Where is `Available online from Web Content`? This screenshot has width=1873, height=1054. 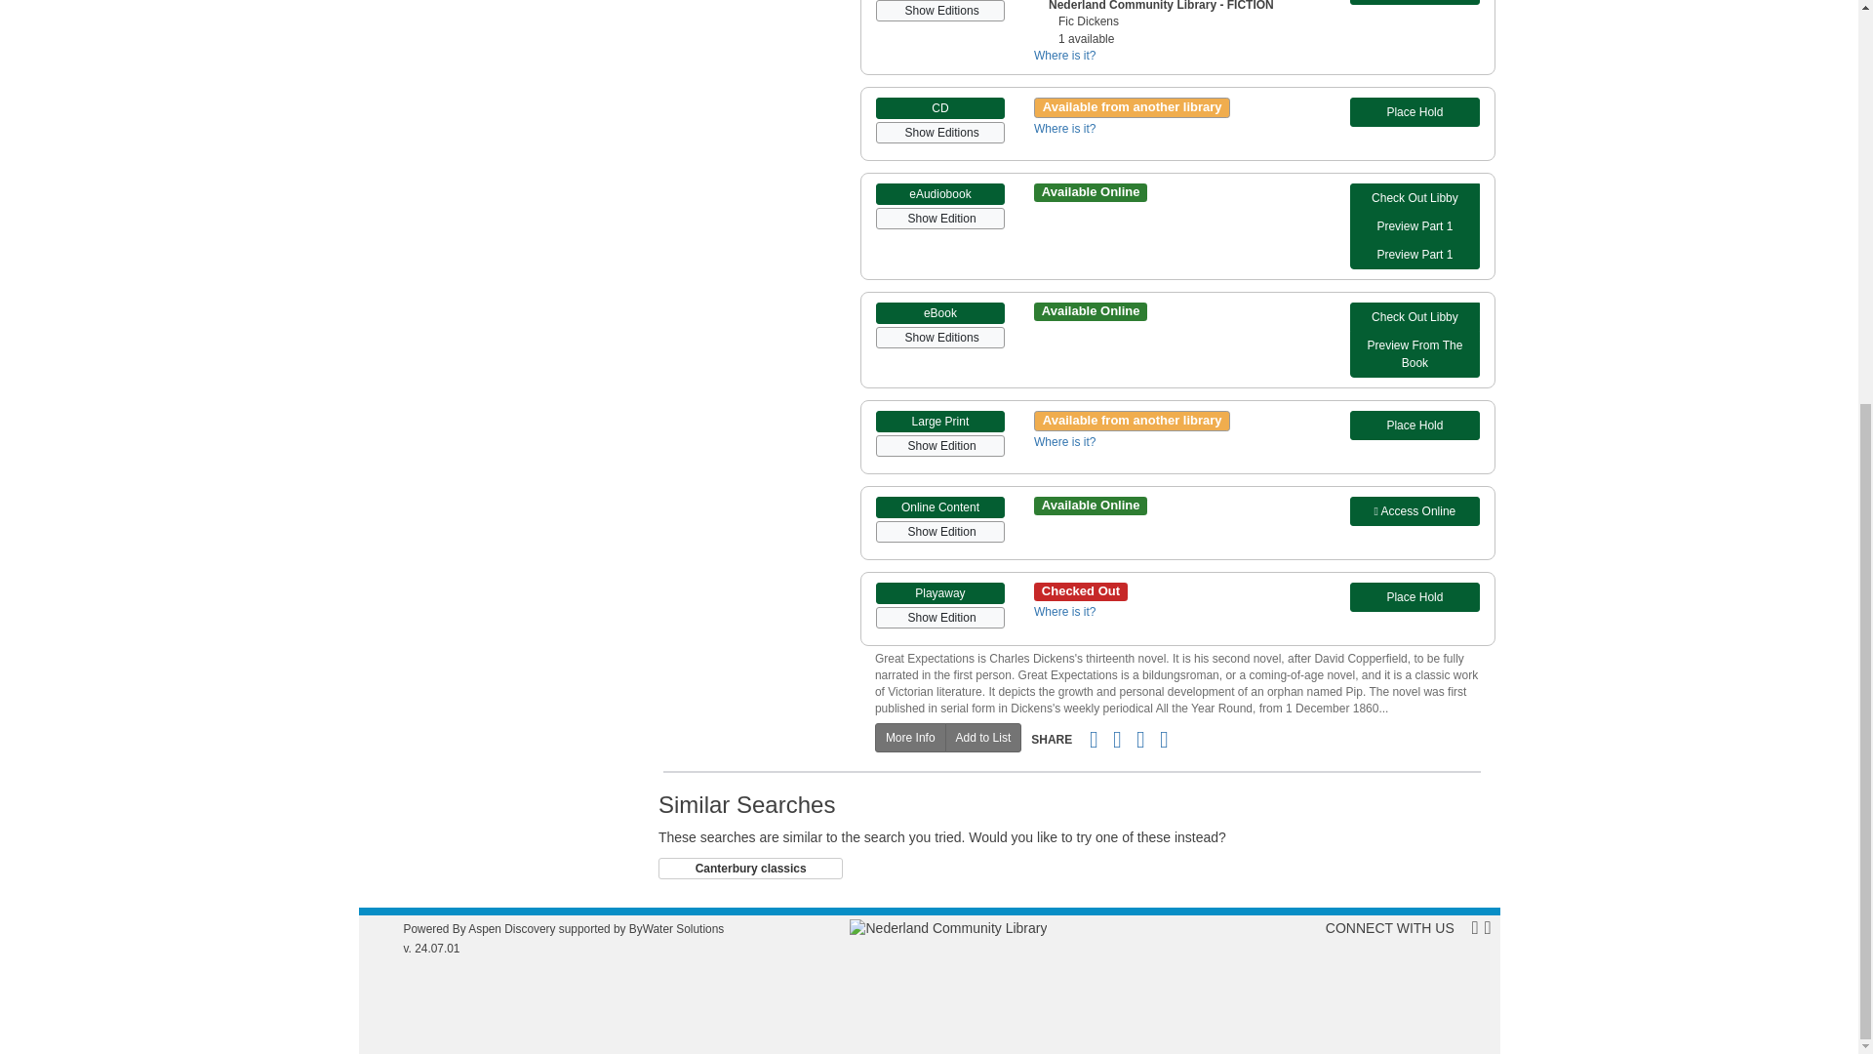
Available online from Web Content is located at coordinates (1415, 510).